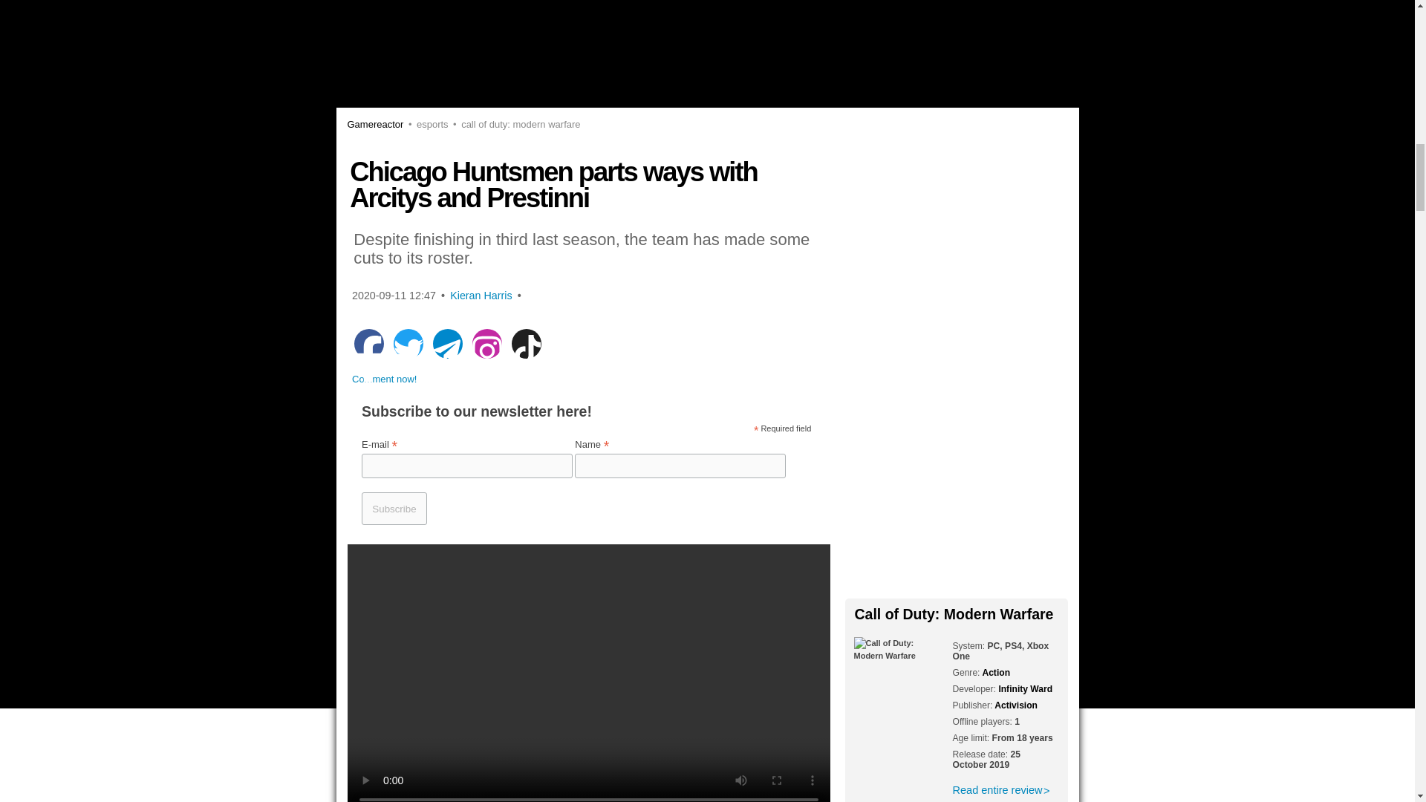  Describe the element at coordinates (514, 123) in the screenshot. I see `Call of Duty: Modern Warfare` at that location.